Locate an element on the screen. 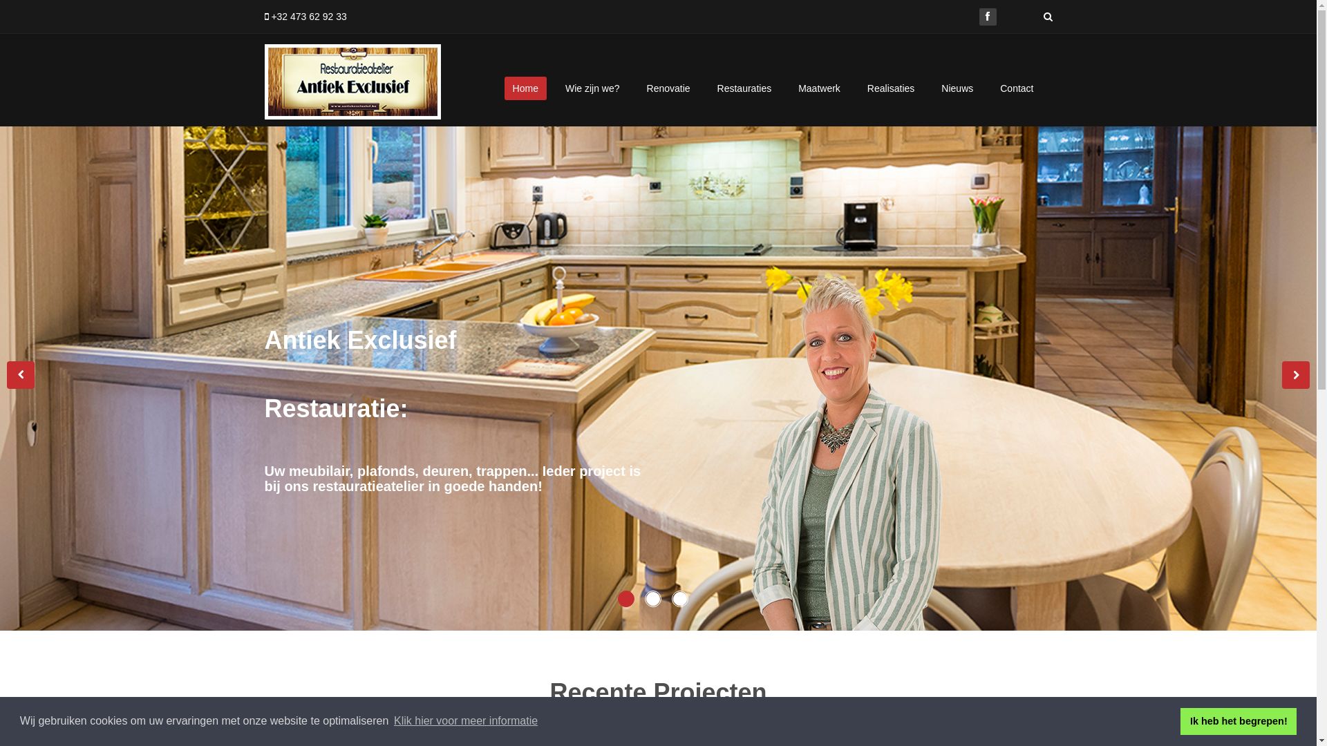 Image resolution: width=1327 pixels, height=746 pixels. Ik heb het begrepen! is located at coordinates (1239, 721).